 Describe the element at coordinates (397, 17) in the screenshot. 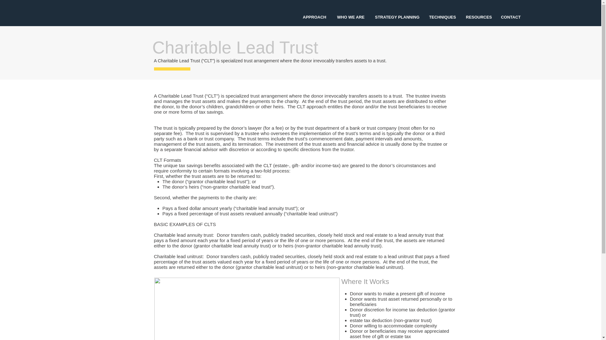

I see `STRATEGY PLANNING` at that location.